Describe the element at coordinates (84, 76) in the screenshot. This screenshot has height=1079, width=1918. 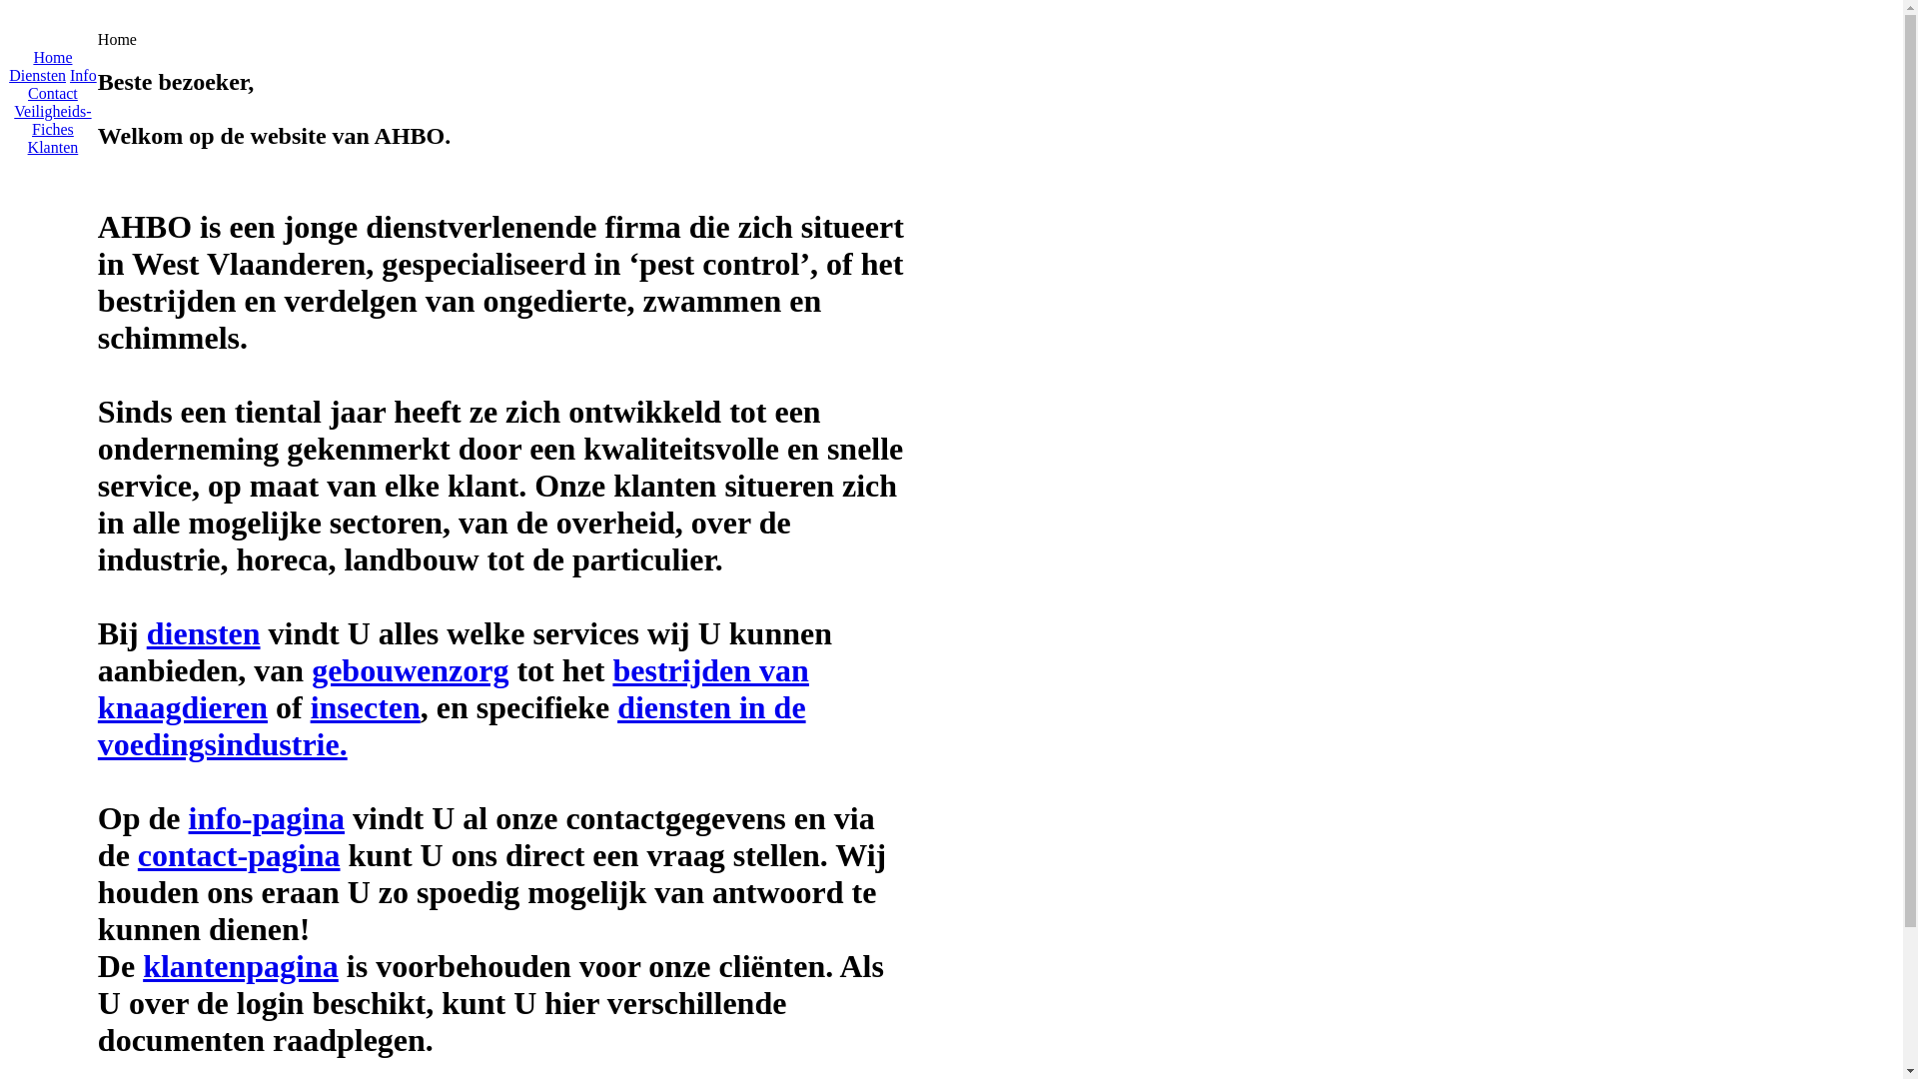
I see `Info` at that location.